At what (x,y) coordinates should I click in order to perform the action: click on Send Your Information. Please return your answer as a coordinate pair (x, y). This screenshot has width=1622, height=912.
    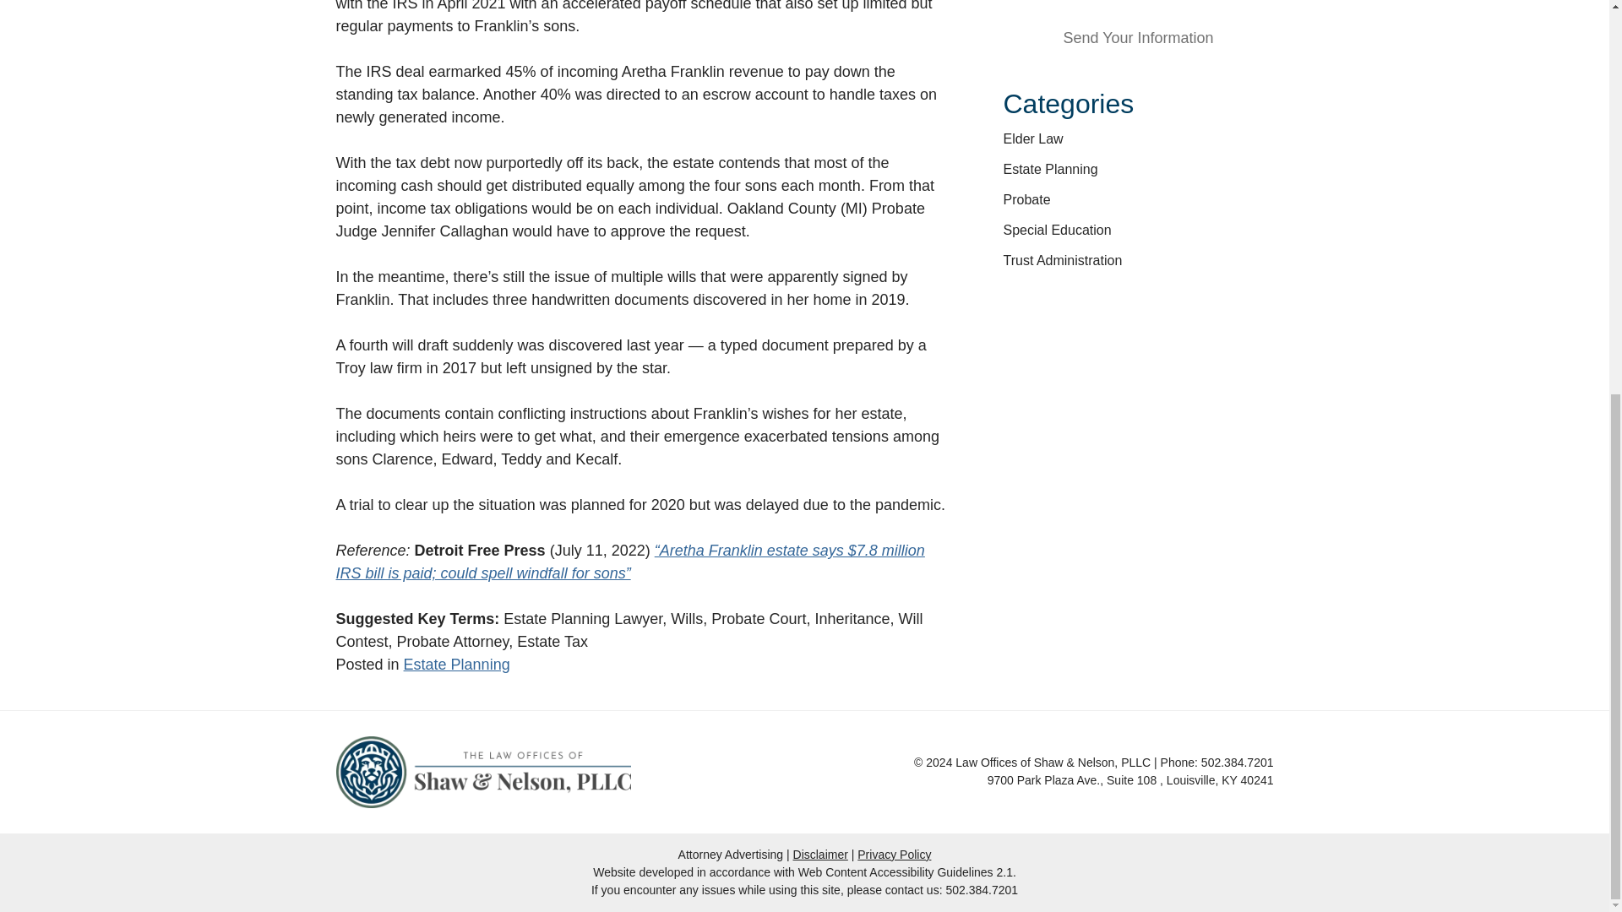
    Looking at the image, I should click on (1139, 39).